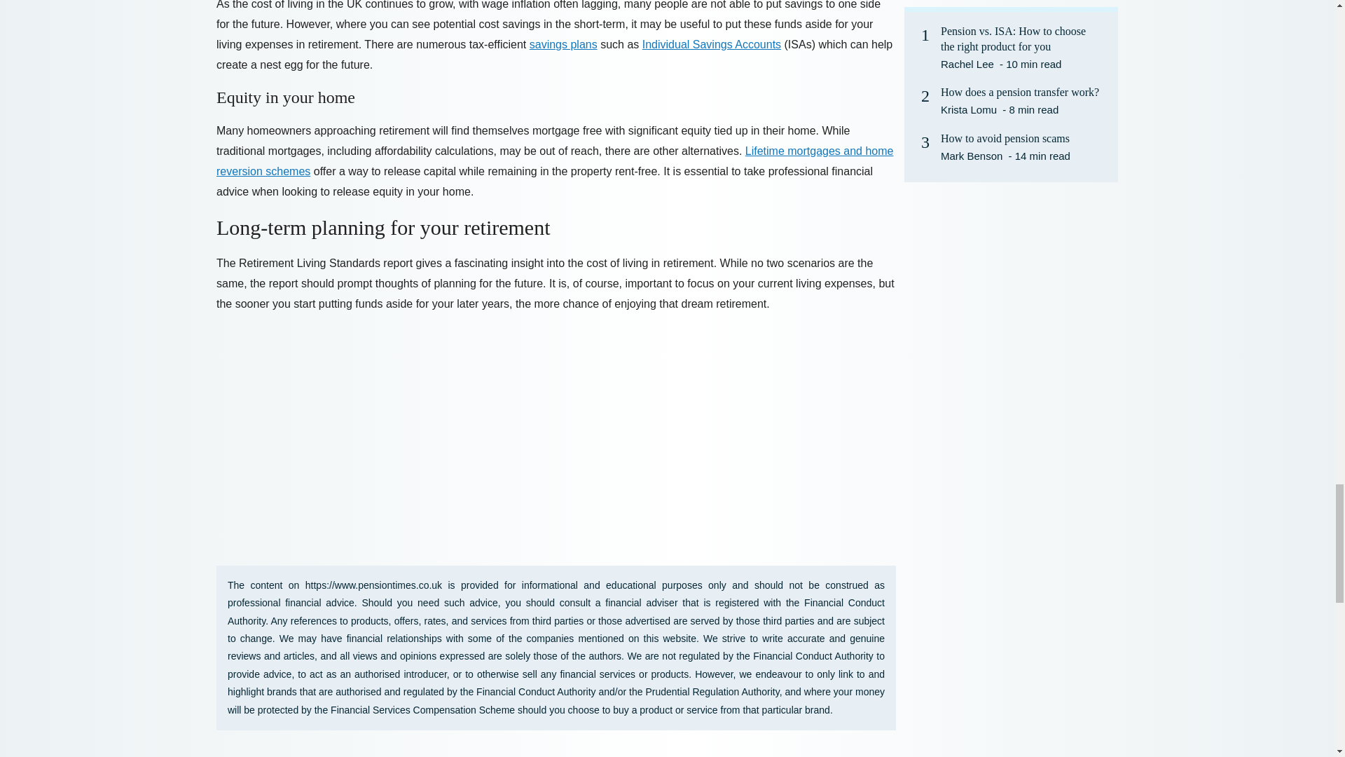 The width and height of the screenshot is (1345, 757). I want to click on Individual Savings Accounts, so click(712, 45).